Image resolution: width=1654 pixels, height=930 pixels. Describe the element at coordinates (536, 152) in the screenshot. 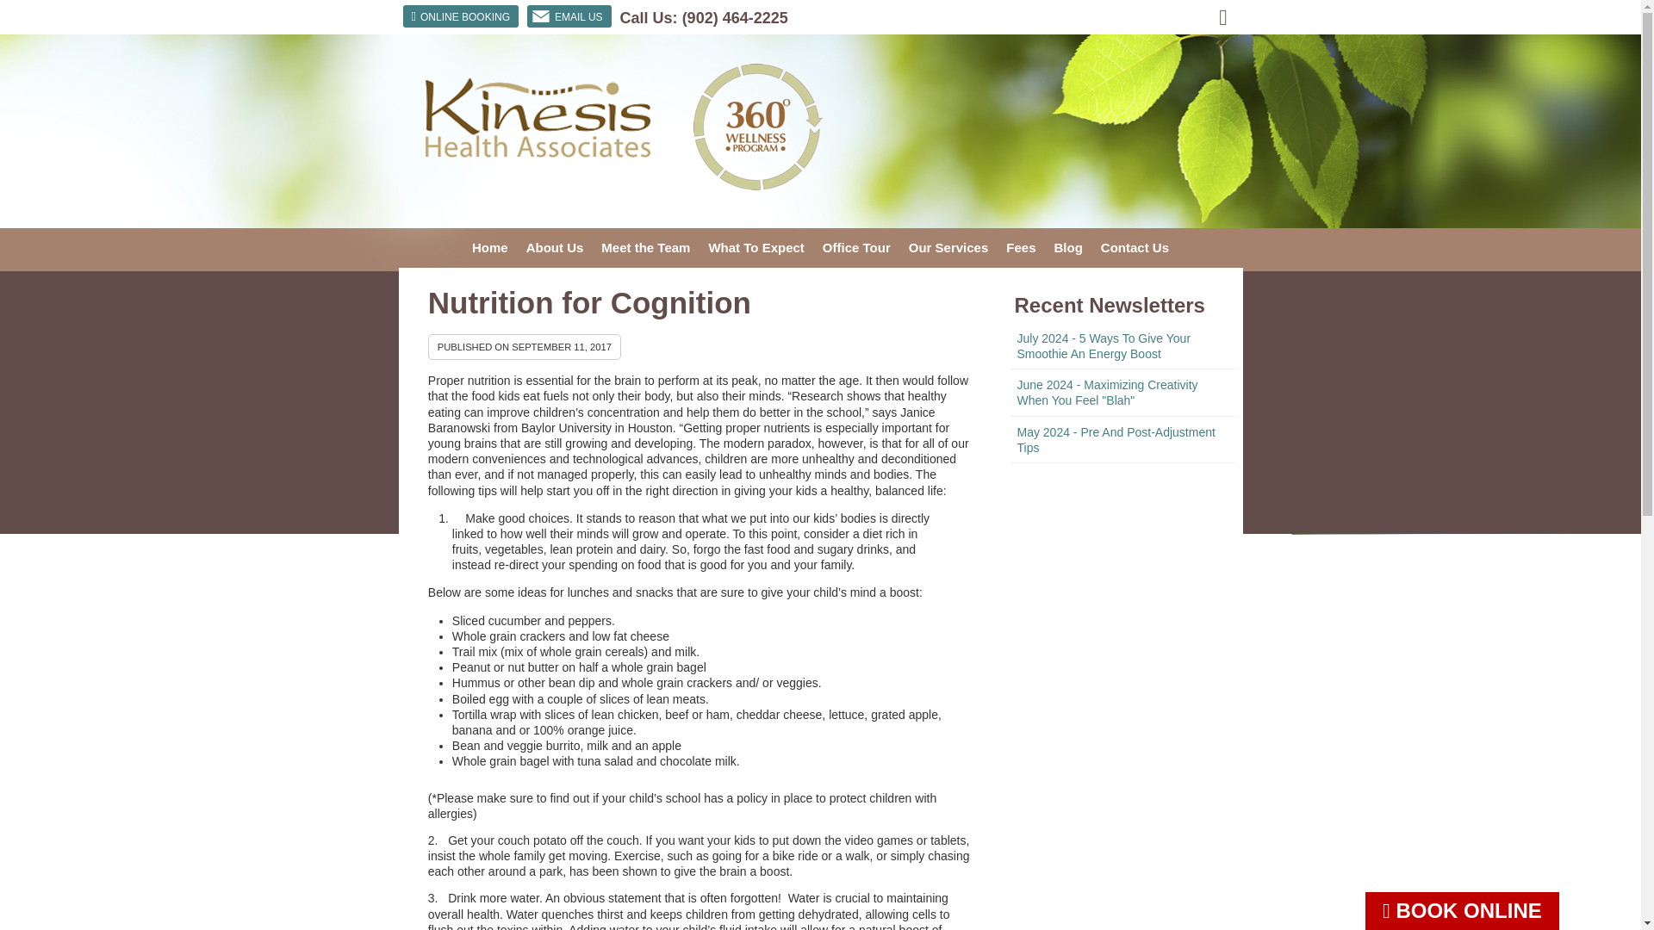

I see `Welcome to Kinesis Health Associates` at that location.